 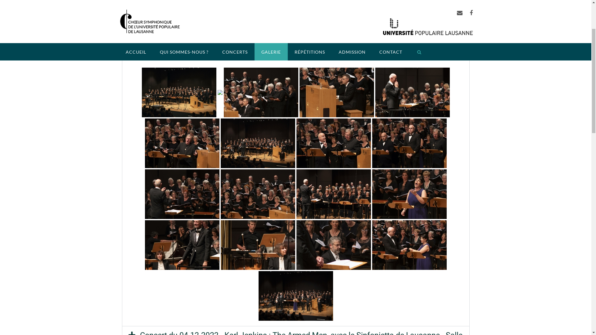 What do you see at coordinates (428, 105) in the screenshot?
I see `logo_upl_nb` at bounding box center [428, 105].